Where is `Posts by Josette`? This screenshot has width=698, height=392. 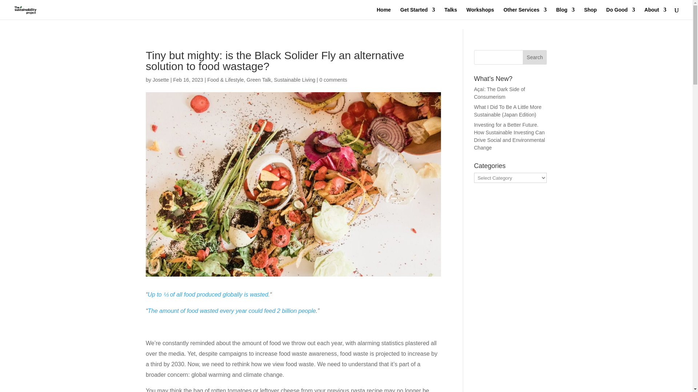 Posts by Josette is located at coordinates (161, 79).